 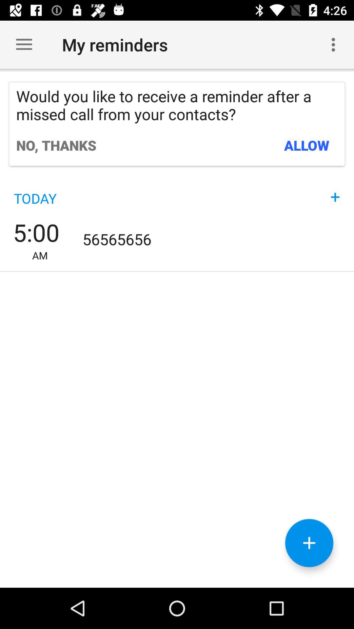 What do you see at coordinates (307, 145) in the screenshot?
I see `tap allow icon` at bounding box center [307, 145].